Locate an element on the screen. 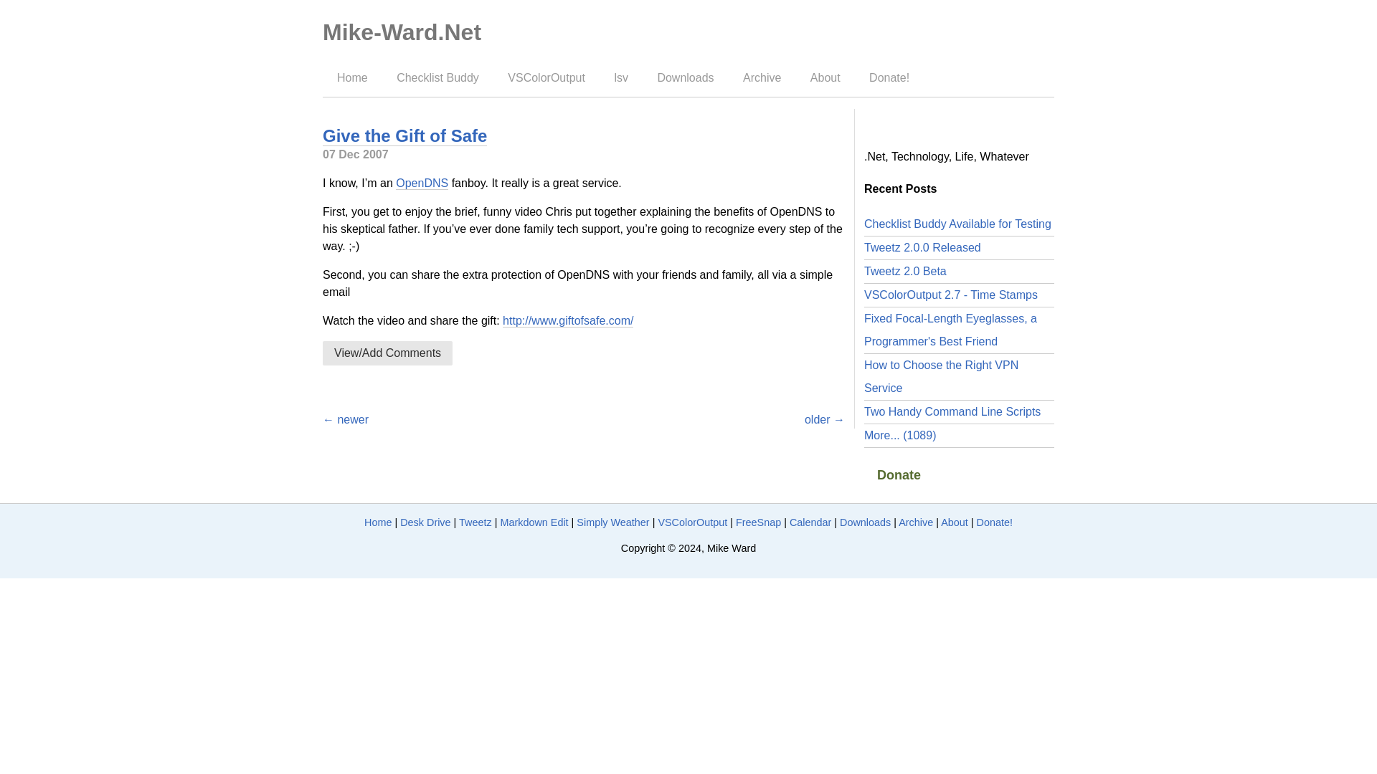 This screenshot has width=1377, height=774. VSColorOutput 2.7 - Time Stamps is located at coordinates (951, 295).